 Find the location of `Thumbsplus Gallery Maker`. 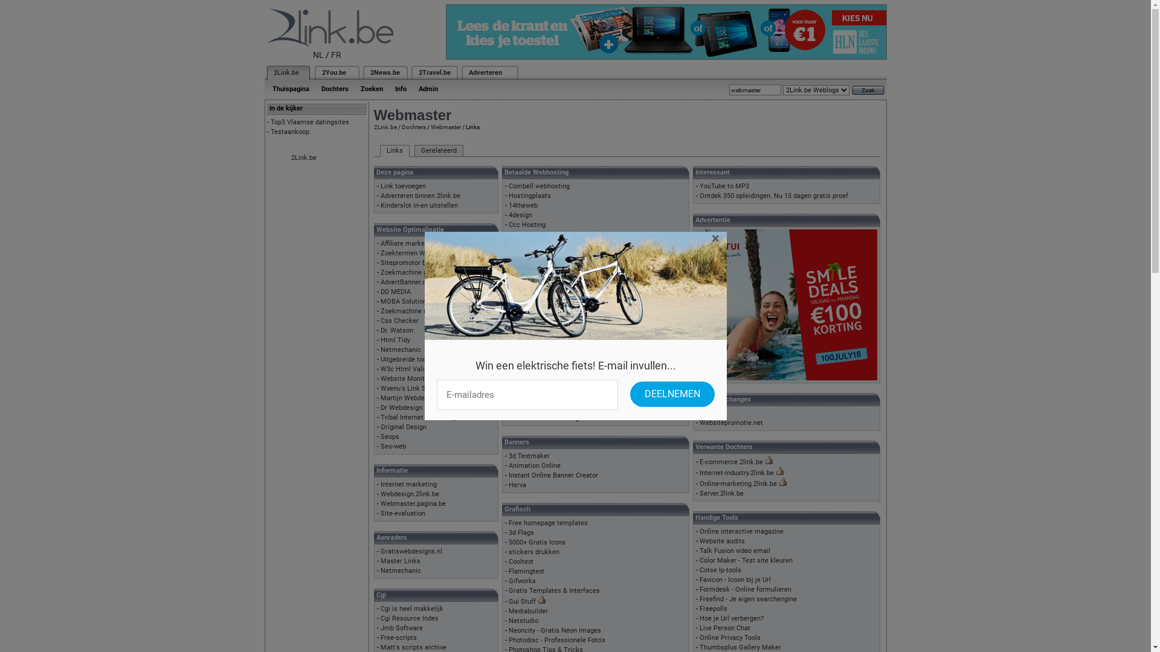

Thumbsplus Gallery Maker is located at coordinates (741, 647).